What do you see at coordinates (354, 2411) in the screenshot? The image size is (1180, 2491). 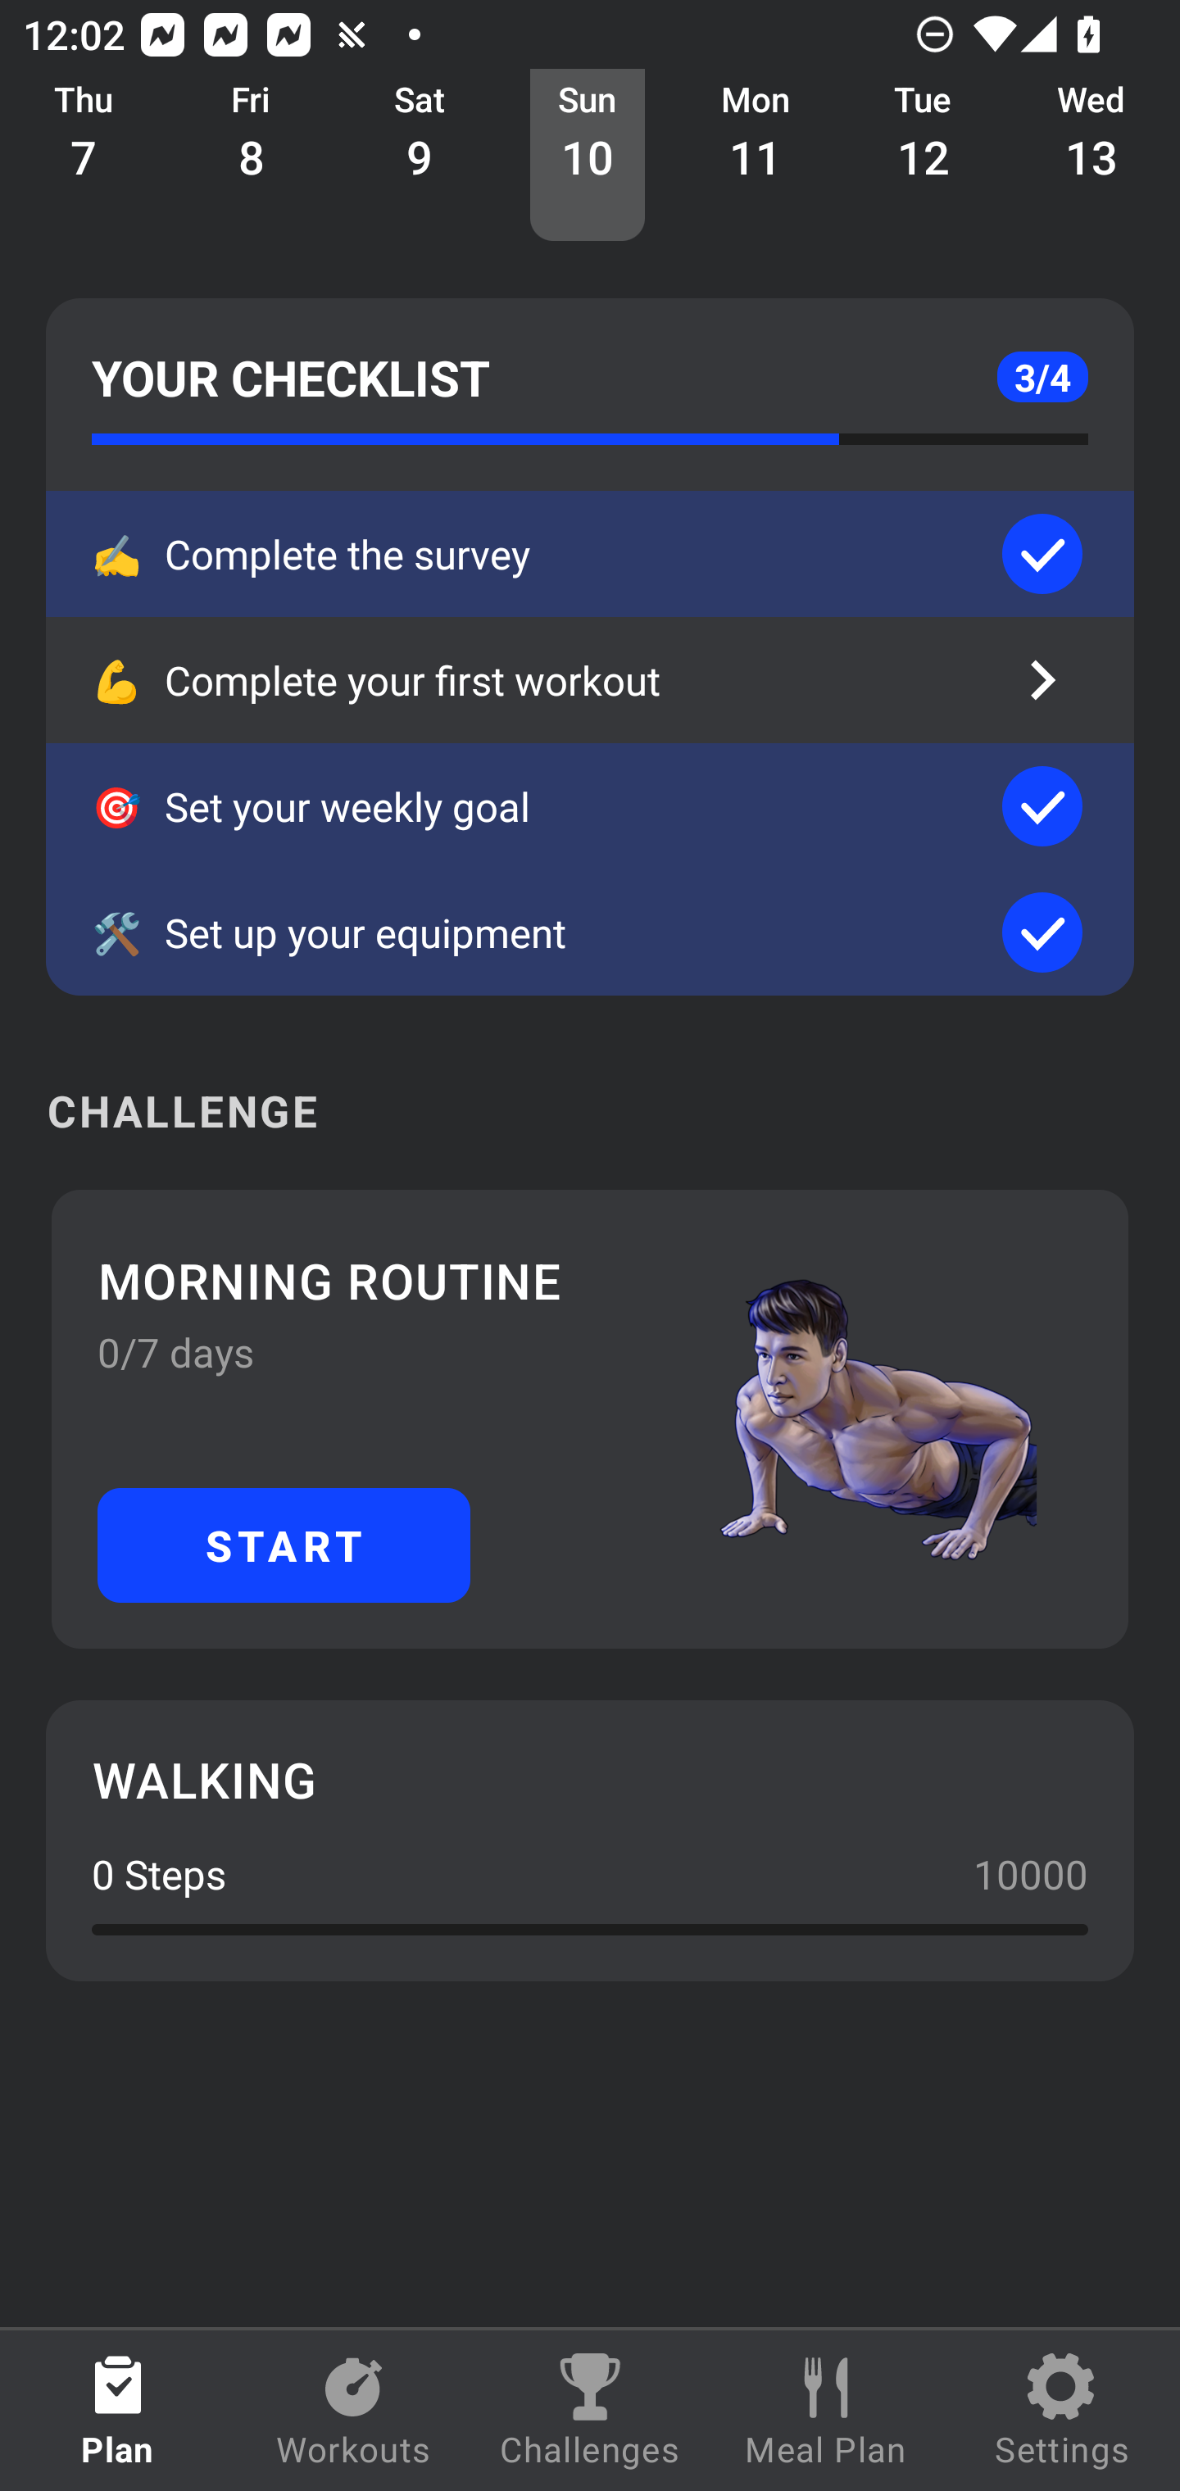 I see ` Workouts ` at bounding box center [354, 2411].